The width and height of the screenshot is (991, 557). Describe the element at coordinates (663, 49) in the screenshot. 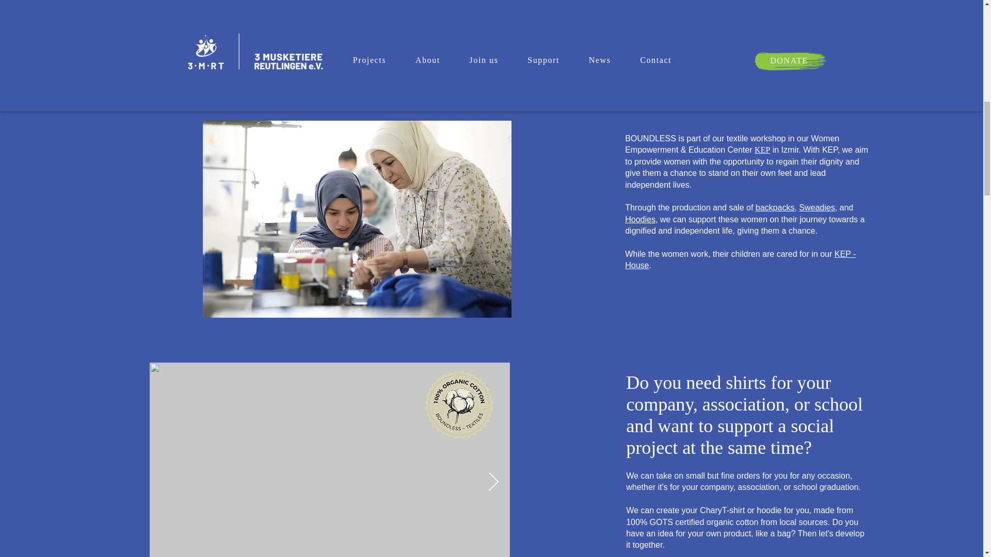

I see `Shop` at that location.